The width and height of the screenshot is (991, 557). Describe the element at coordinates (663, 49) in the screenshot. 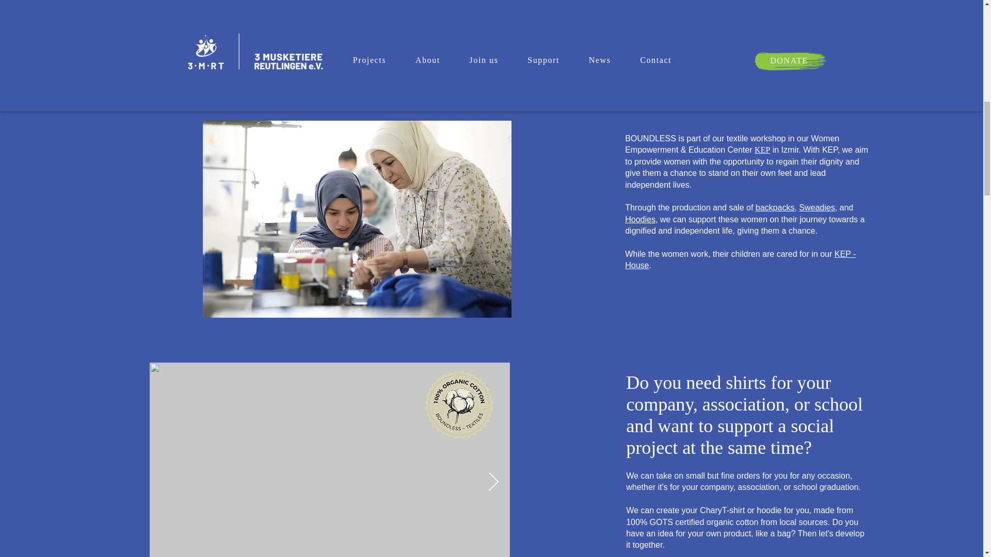

I see `Shop` at that location.